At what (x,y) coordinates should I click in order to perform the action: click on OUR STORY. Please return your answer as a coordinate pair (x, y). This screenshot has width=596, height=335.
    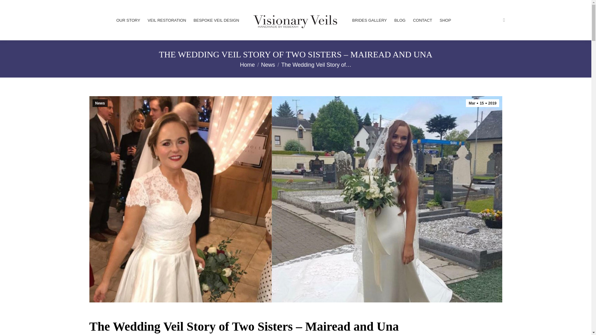
    Looking at the image, I should click on (128, 20).